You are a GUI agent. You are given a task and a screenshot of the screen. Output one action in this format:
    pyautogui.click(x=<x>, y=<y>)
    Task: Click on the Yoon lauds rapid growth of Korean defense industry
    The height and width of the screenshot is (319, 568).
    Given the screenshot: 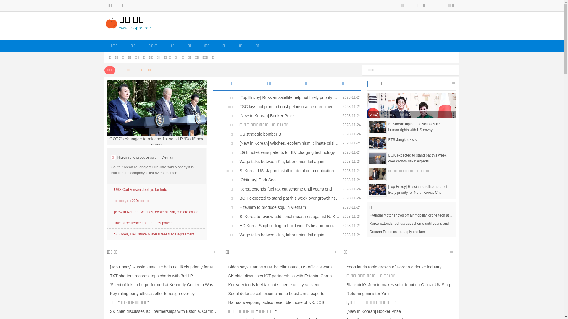 What is the action you would take?
    pyautogui.click(x=393, y=267)
    